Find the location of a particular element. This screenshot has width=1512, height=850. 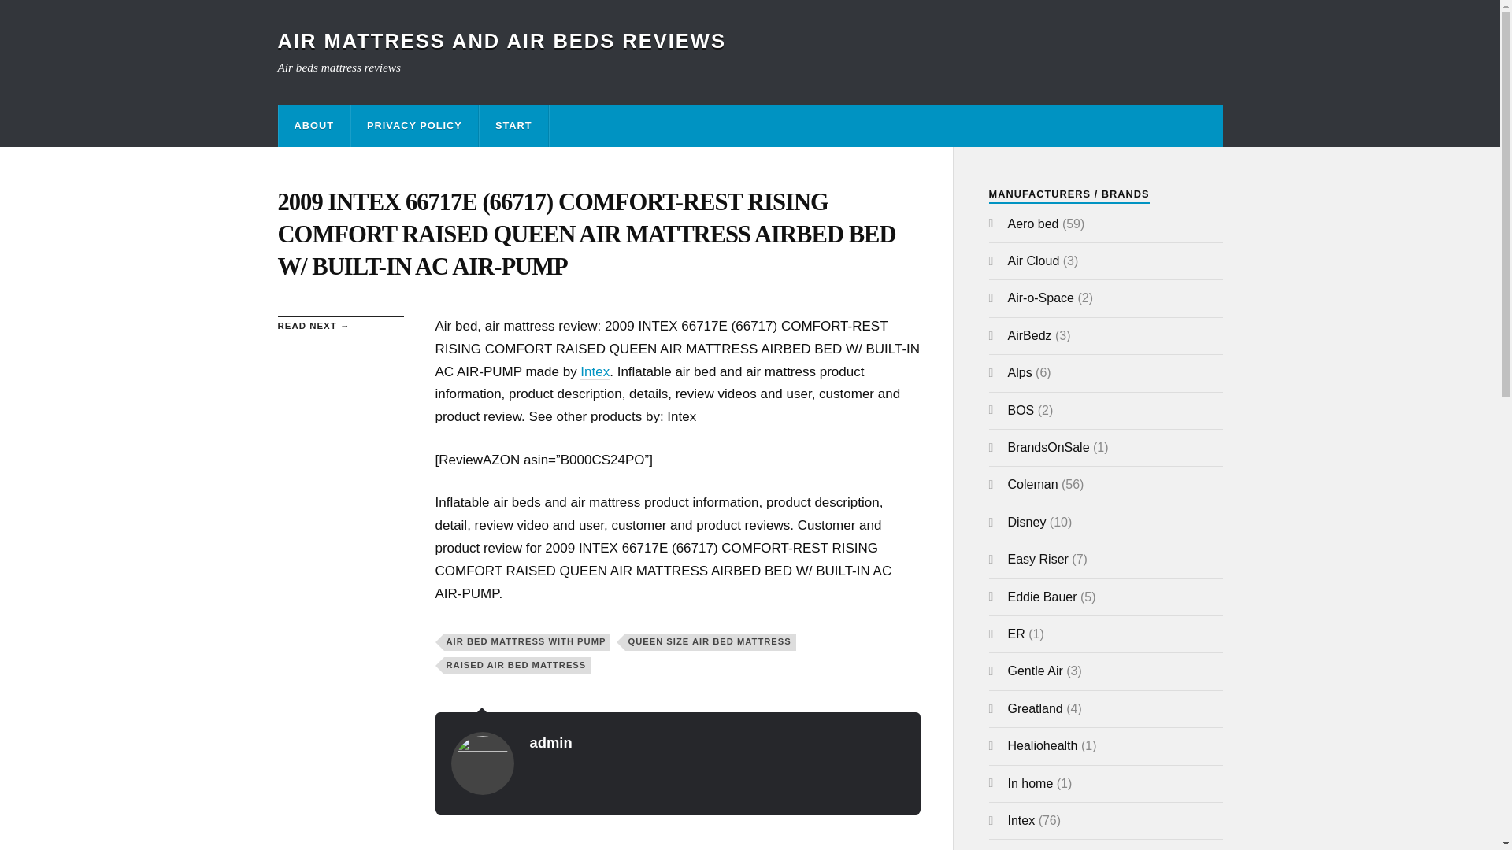

Gentle Air is located at coordinates (1035, 671).